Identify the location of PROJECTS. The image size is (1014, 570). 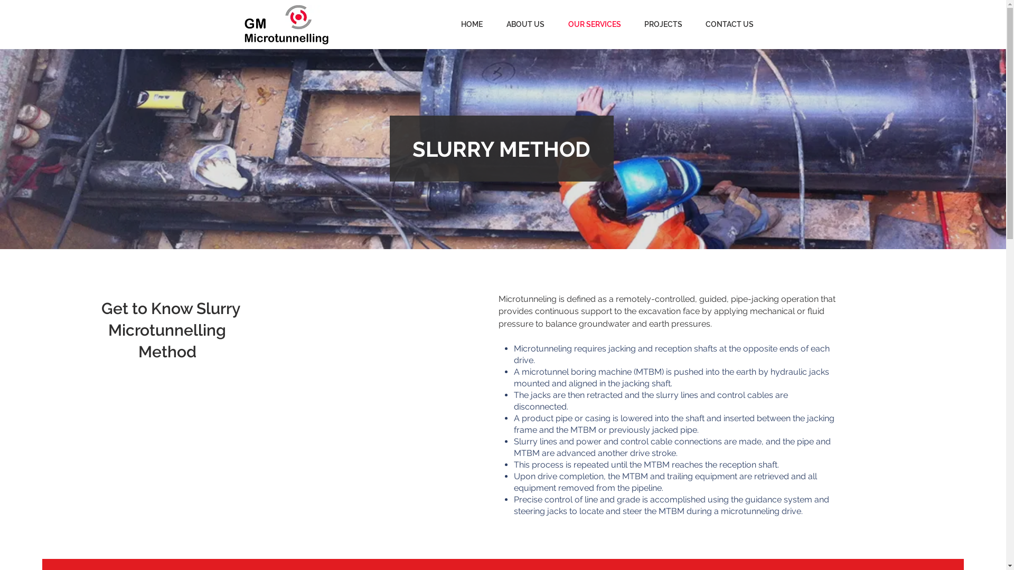
(659, 24).